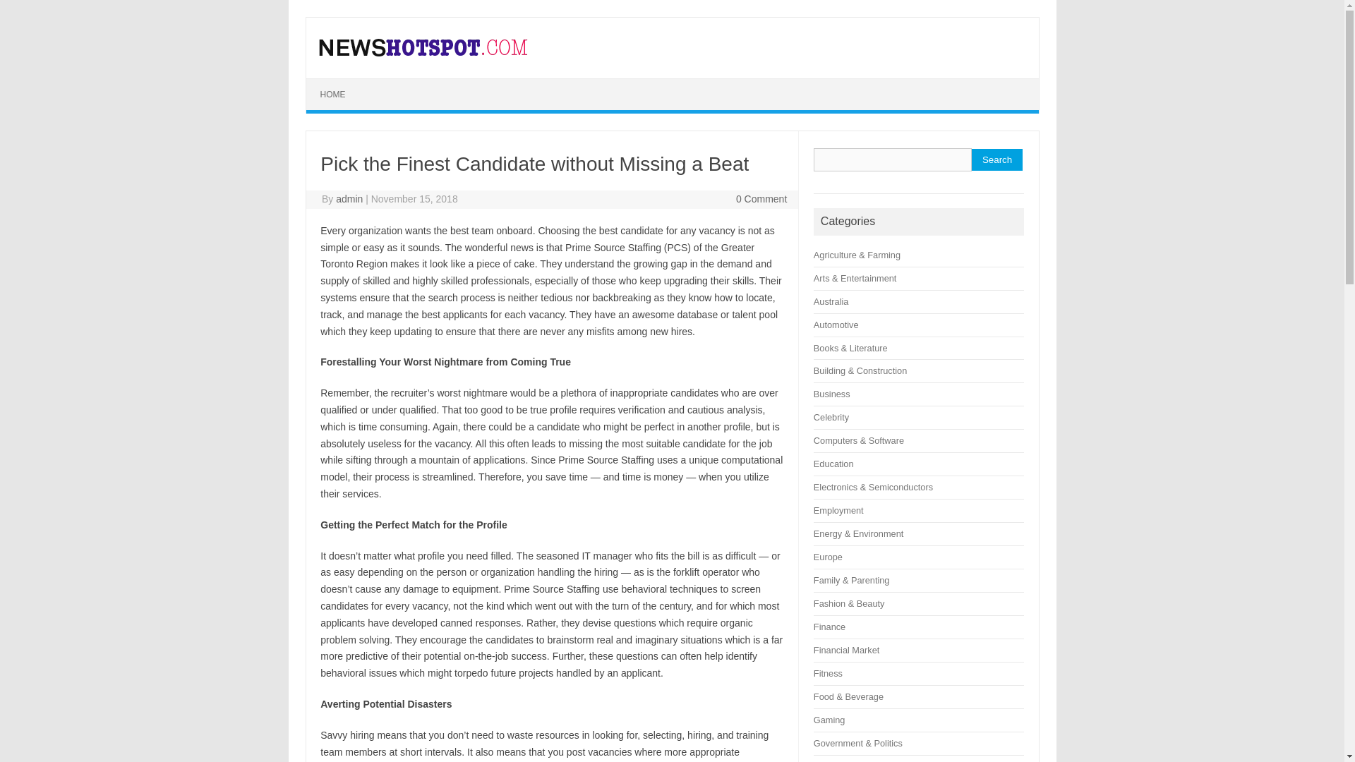 Image resolution: width=1355 pixels, height=762 pixels. What do you see at coordinates (836, 325) in the screenshot?
I see `Automotive` at bounding box center [836, 325].